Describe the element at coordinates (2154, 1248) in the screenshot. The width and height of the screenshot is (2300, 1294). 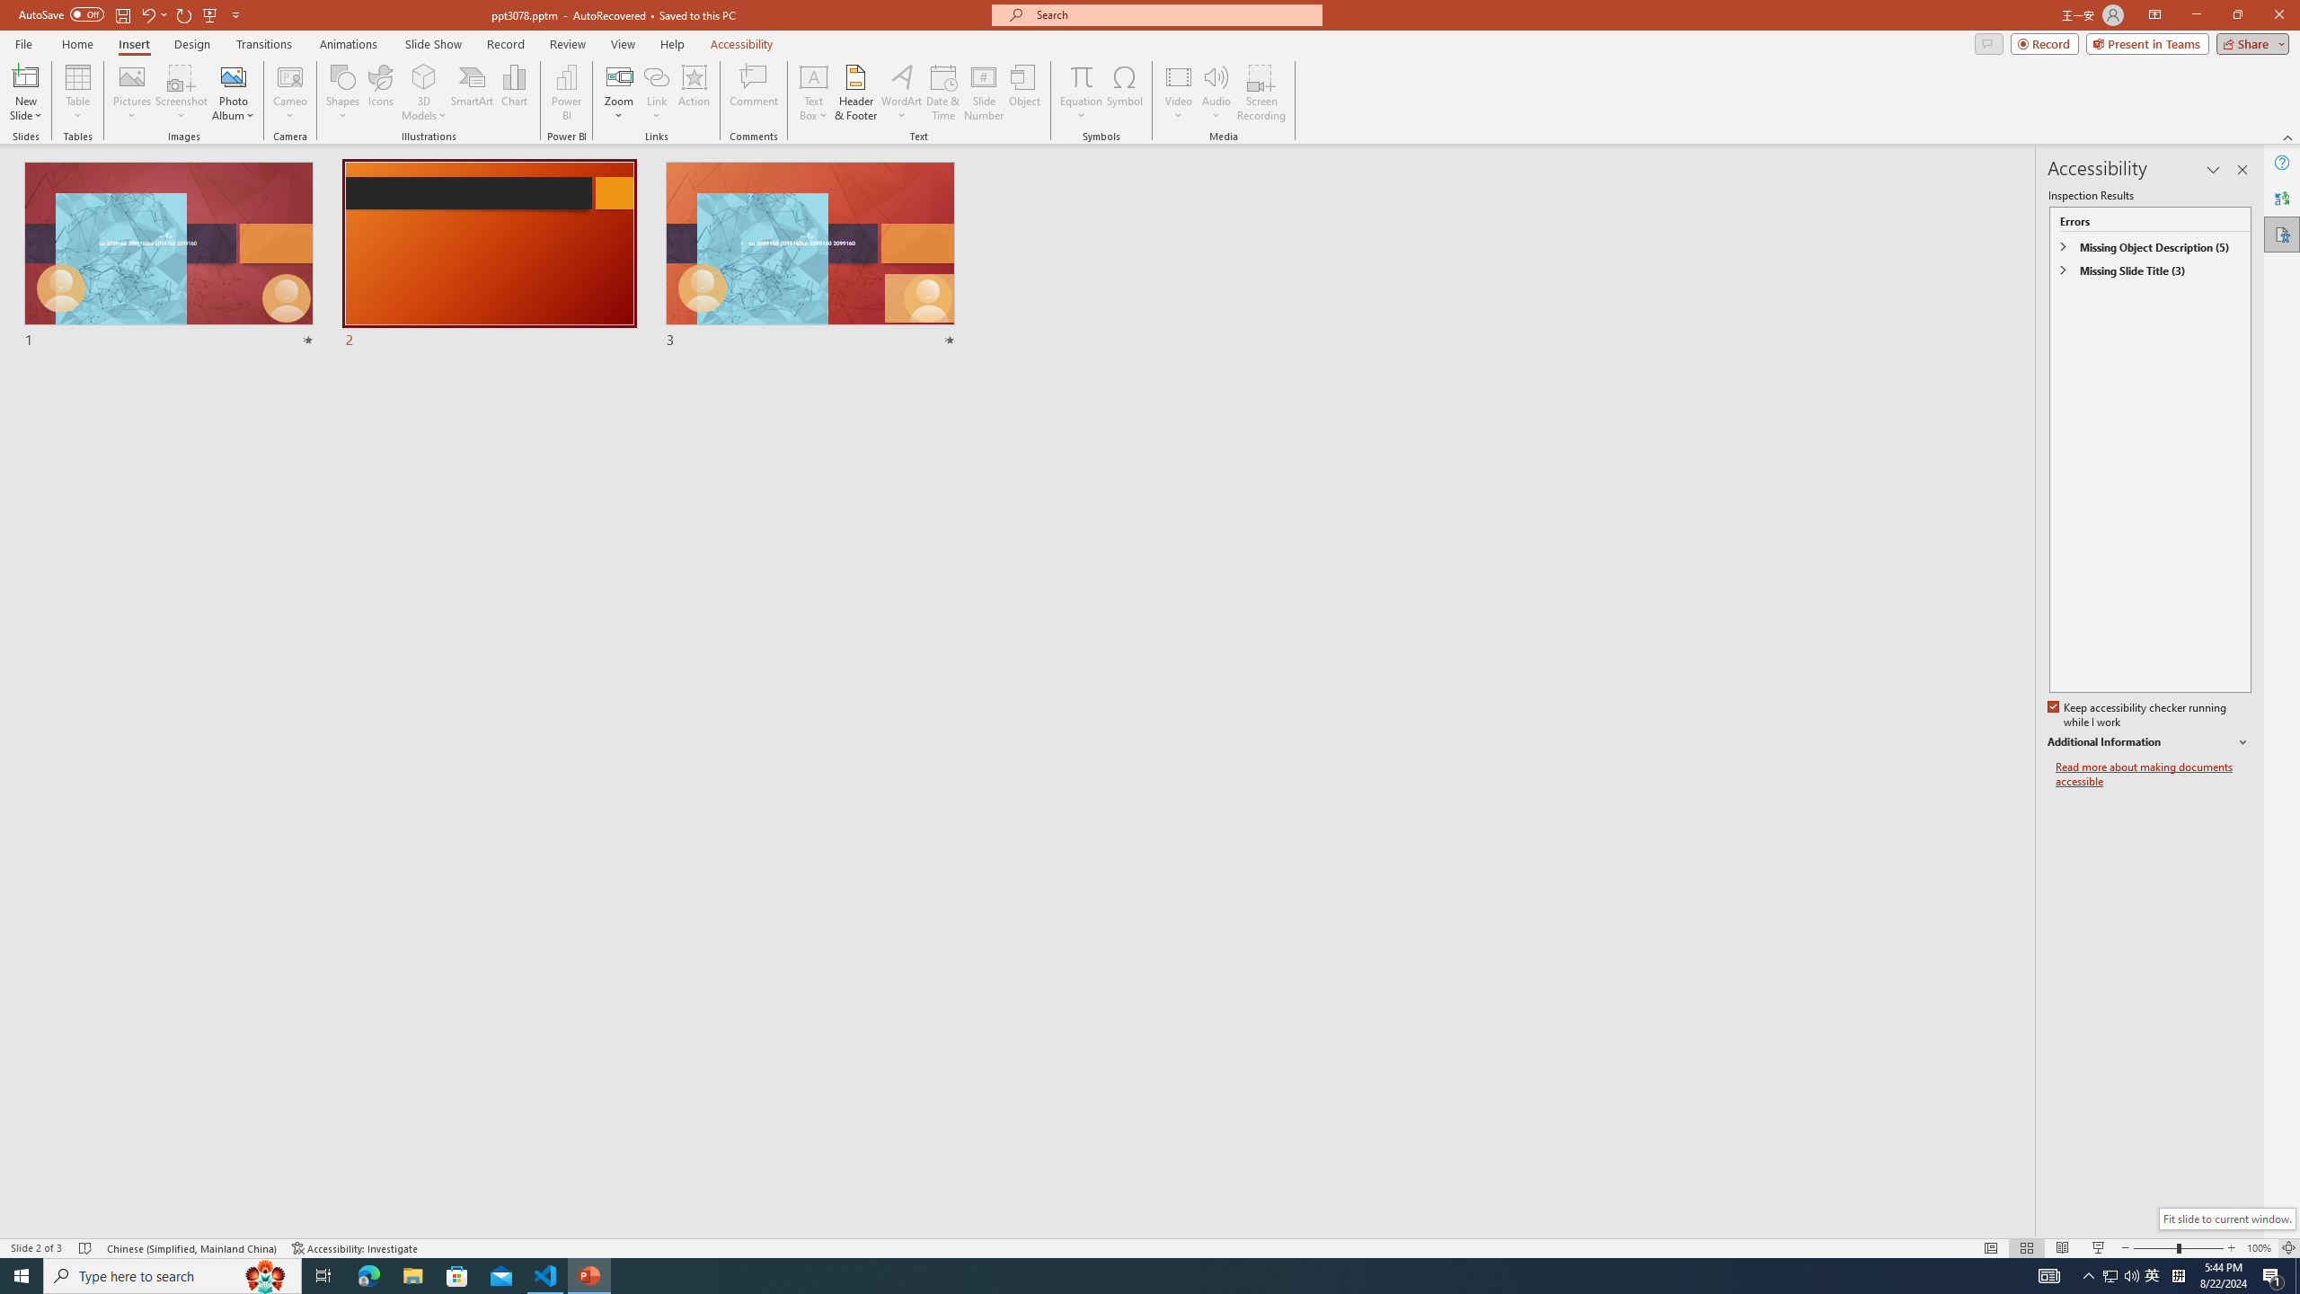
I see `Zoom Out` at that location.